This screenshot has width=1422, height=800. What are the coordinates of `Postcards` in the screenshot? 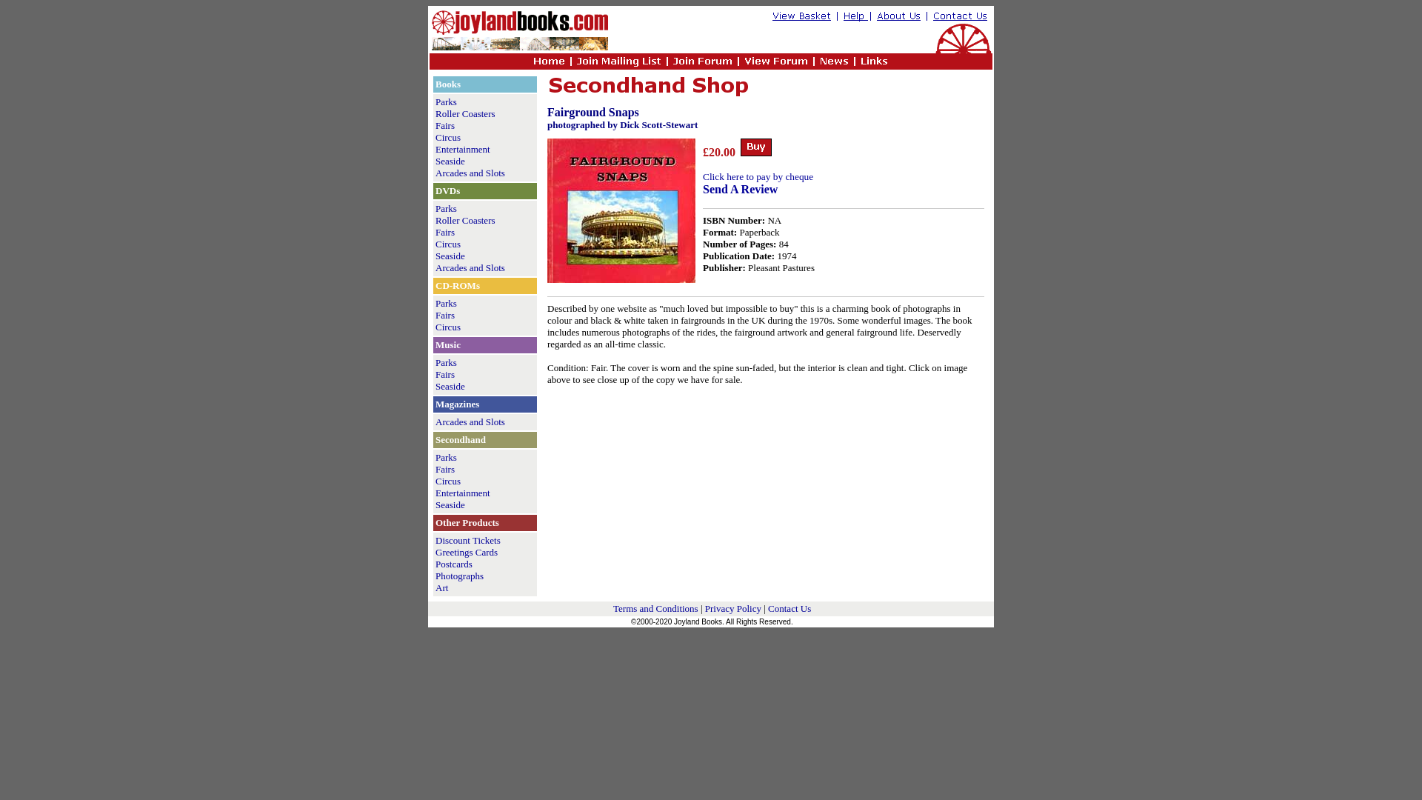 It's located at (453, 563).